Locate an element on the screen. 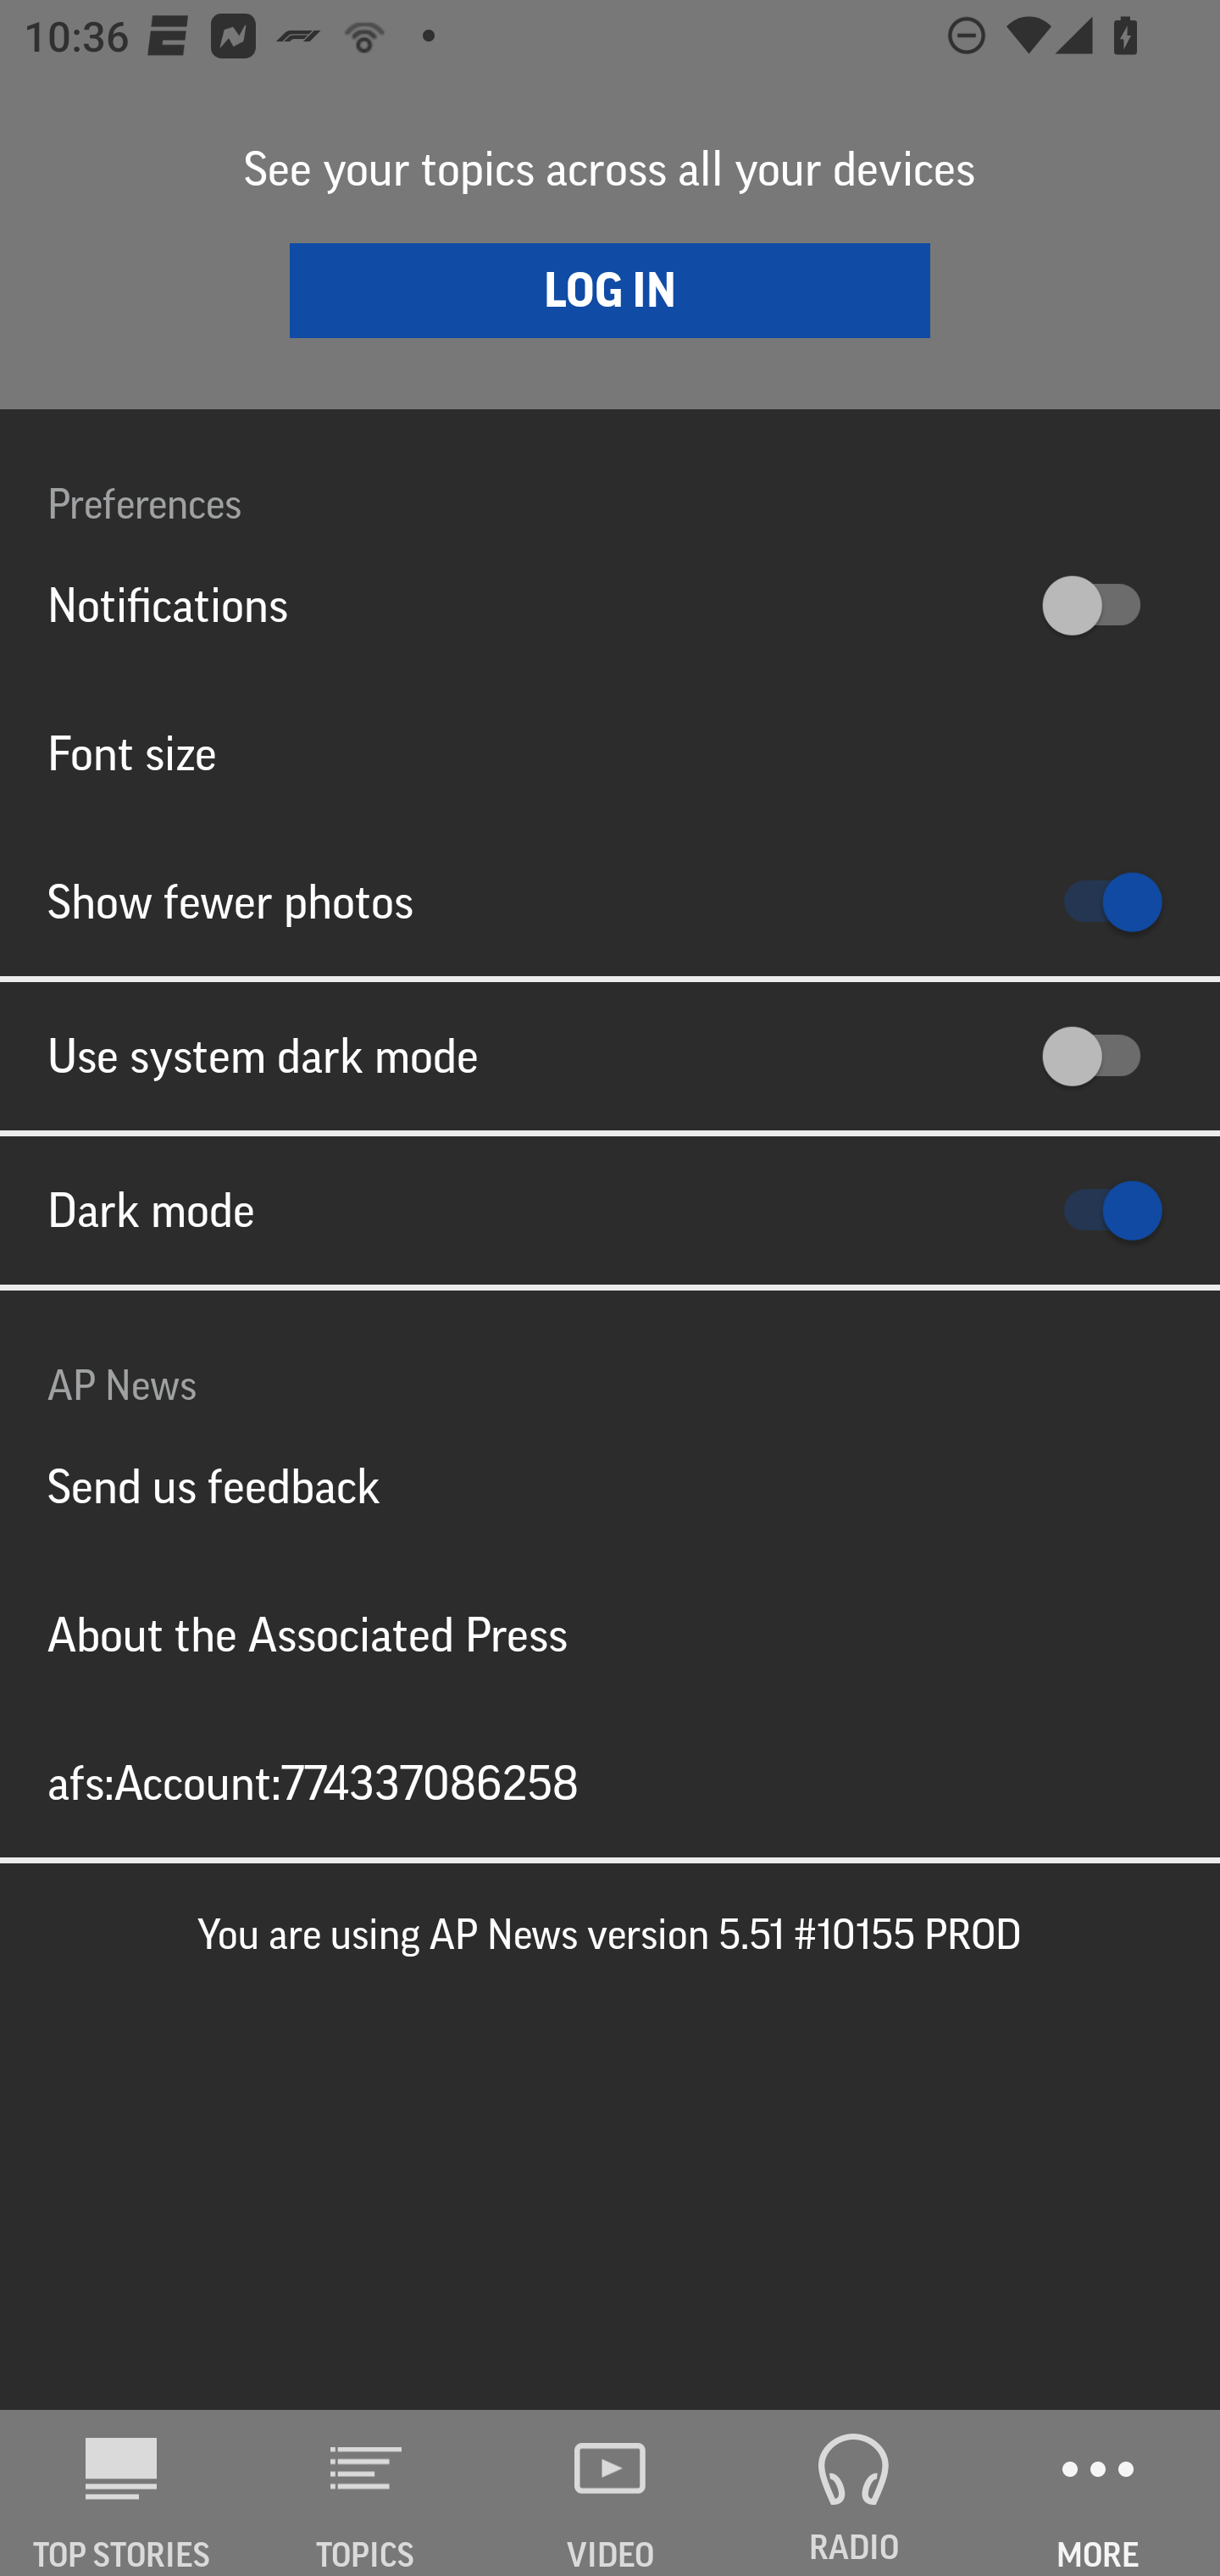  Notifications is located at coordinates (610, 605).